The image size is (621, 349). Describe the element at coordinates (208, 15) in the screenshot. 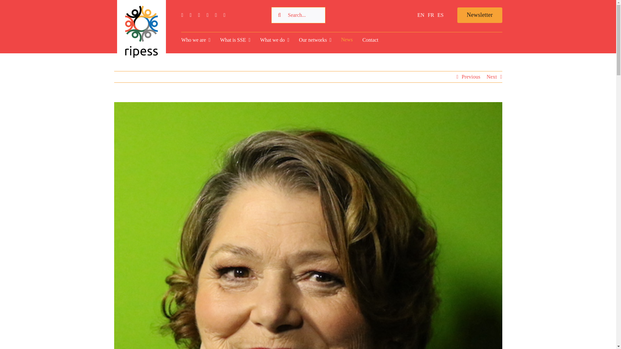

I see `YouTube` at that location.